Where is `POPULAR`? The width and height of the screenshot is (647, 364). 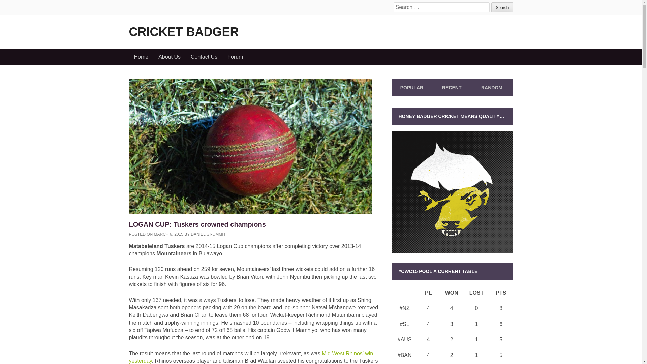
POPULAR is located at coordinates (412, 87).